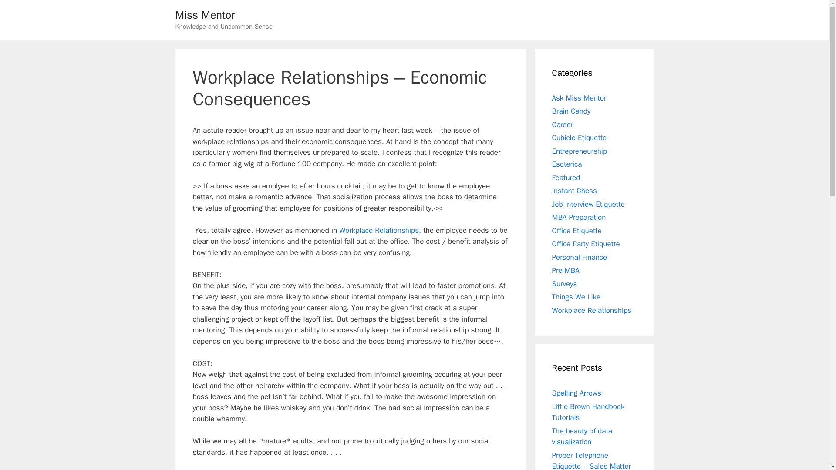 The image size is (836, 470). I want to click on The beauty of data visualization, so click(582, 436).